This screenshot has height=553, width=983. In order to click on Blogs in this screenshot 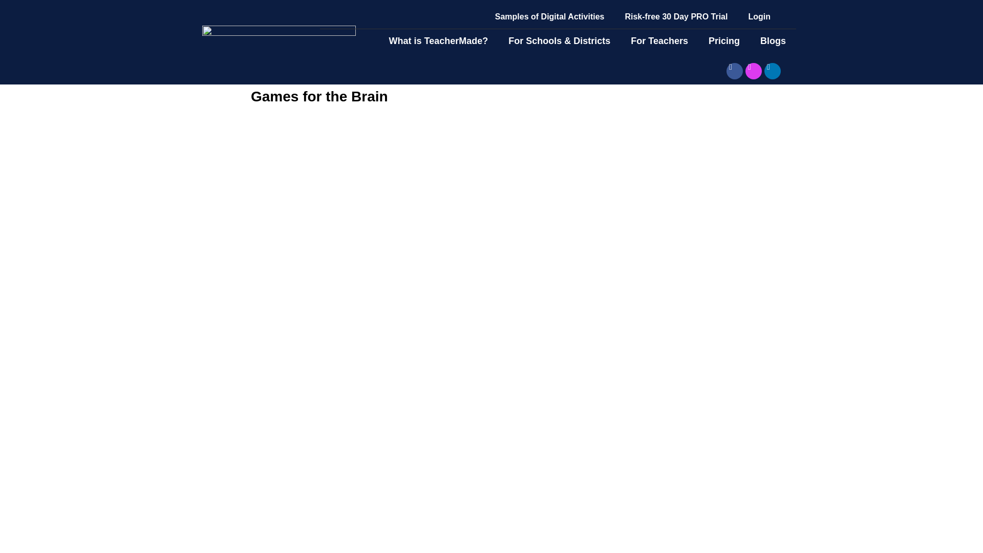, I will do `click(773, 41)`.